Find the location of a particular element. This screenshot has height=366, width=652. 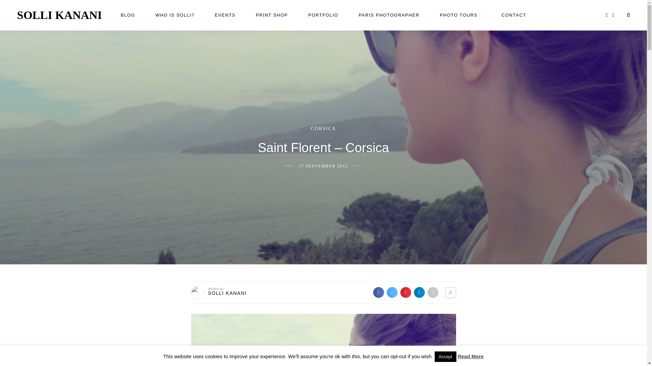

PHOTO TOURS is located at coordinates (460, 15).